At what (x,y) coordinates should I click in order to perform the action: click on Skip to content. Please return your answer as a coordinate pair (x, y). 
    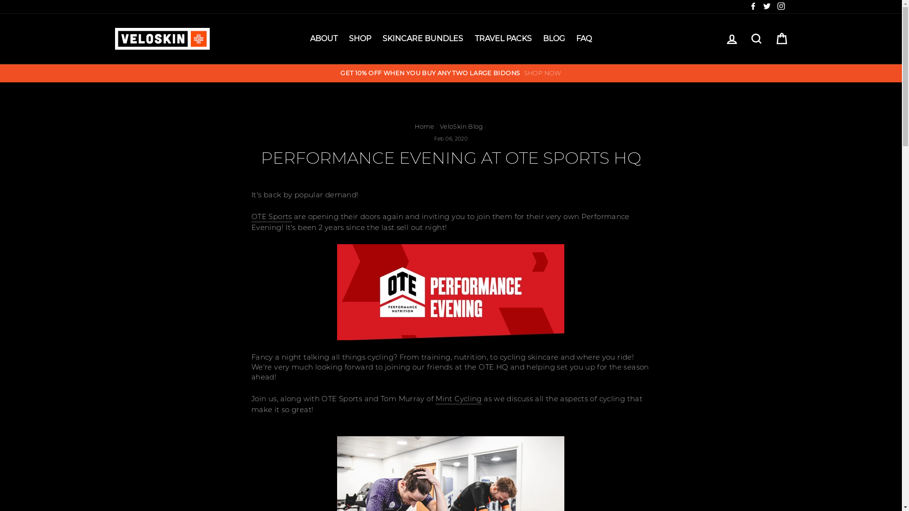
    Looking at the image, I should click on (0, 0).